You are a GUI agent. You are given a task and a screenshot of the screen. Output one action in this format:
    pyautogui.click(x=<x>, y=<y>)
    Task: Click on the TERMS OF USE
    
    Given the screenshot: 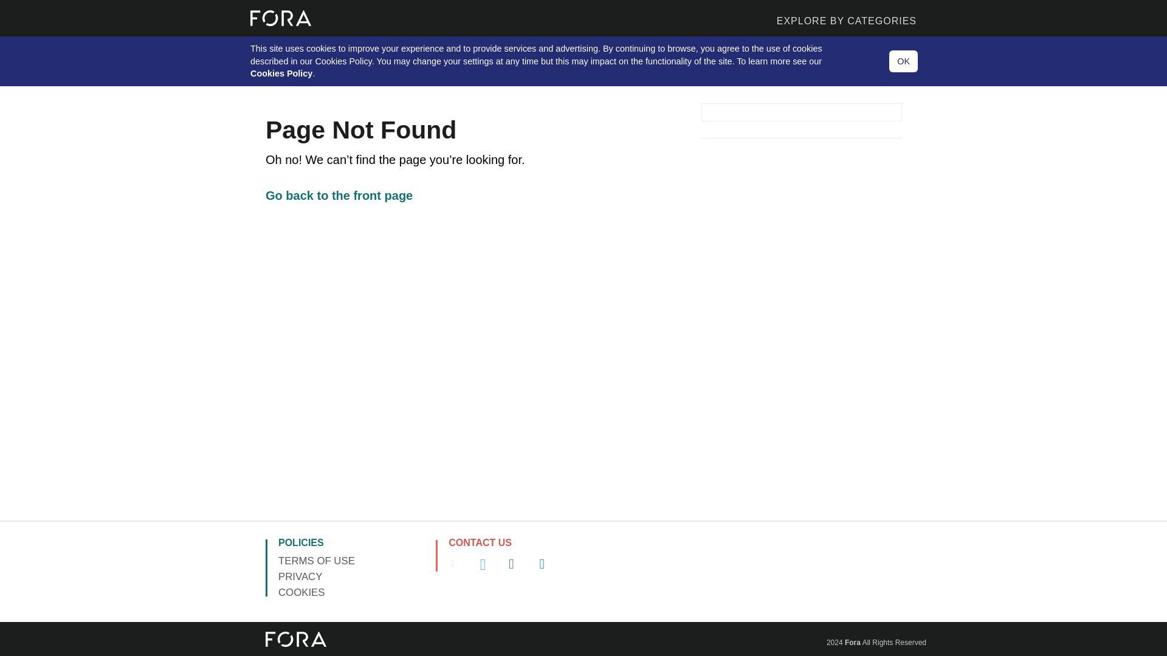 What is the action you would take?
    pyautogui.click(x=316, y=561)
    